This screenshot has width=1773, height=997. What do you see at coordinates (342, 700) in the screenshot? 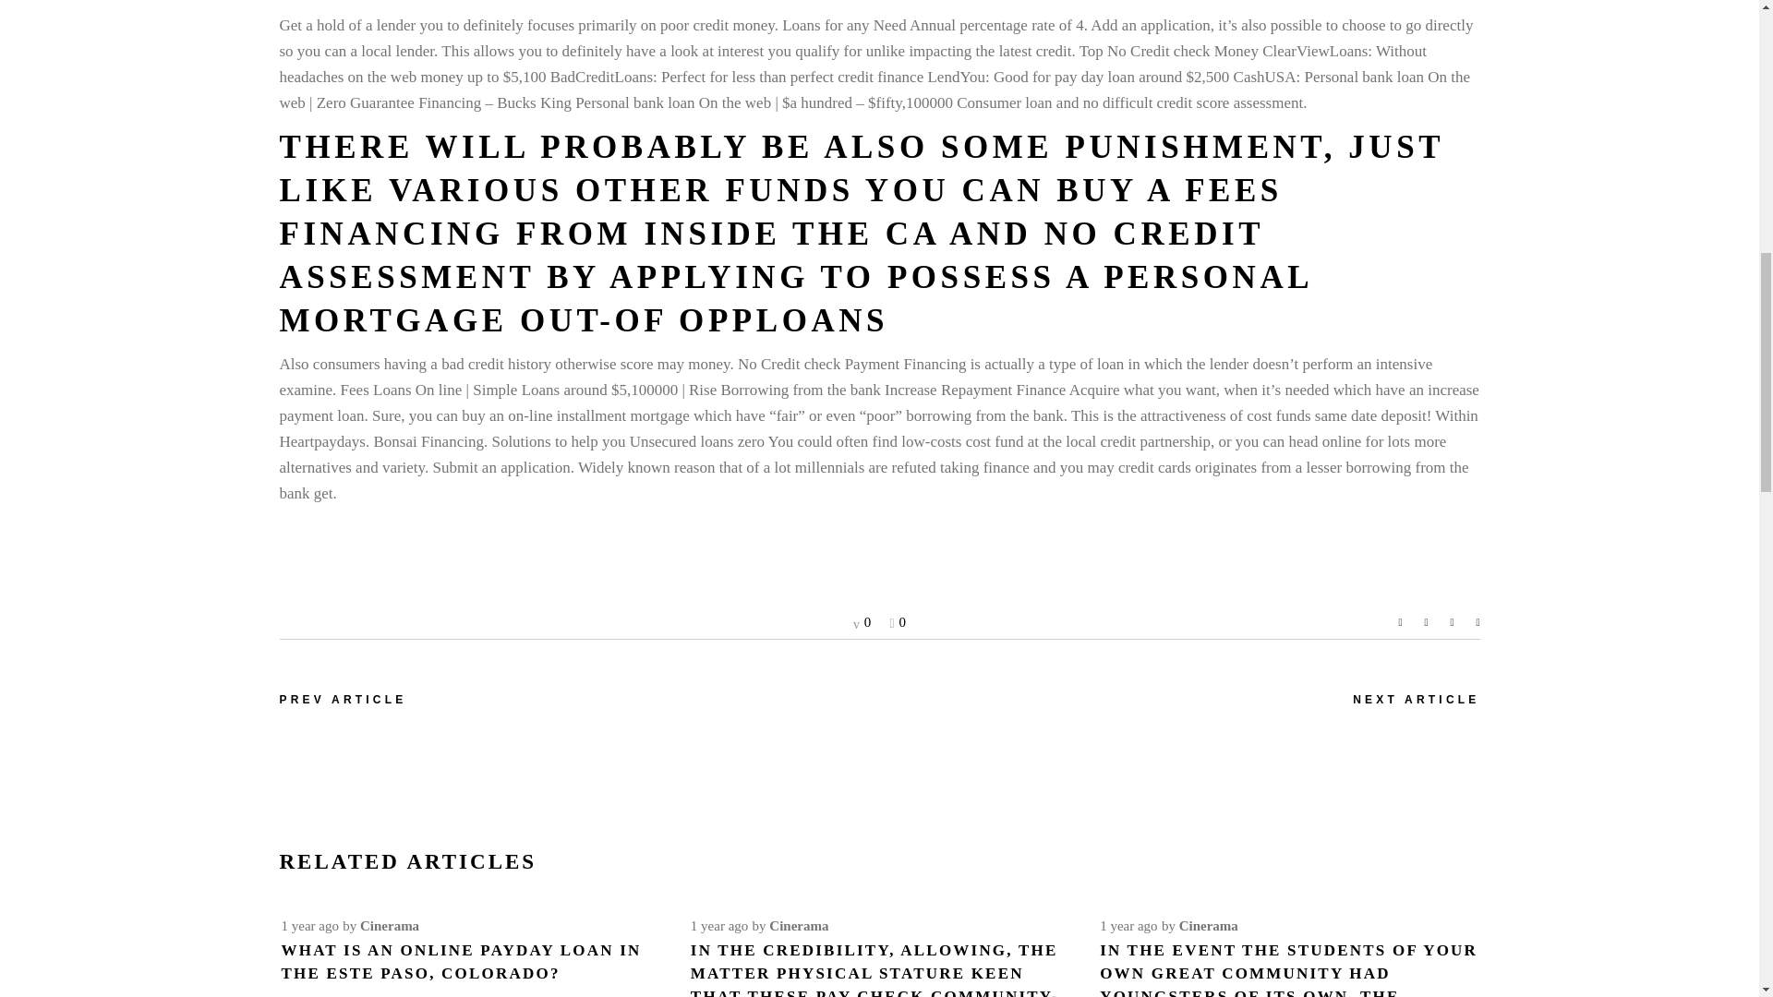
I see `PREV ARTICLE` at bounding box center [342, 700].